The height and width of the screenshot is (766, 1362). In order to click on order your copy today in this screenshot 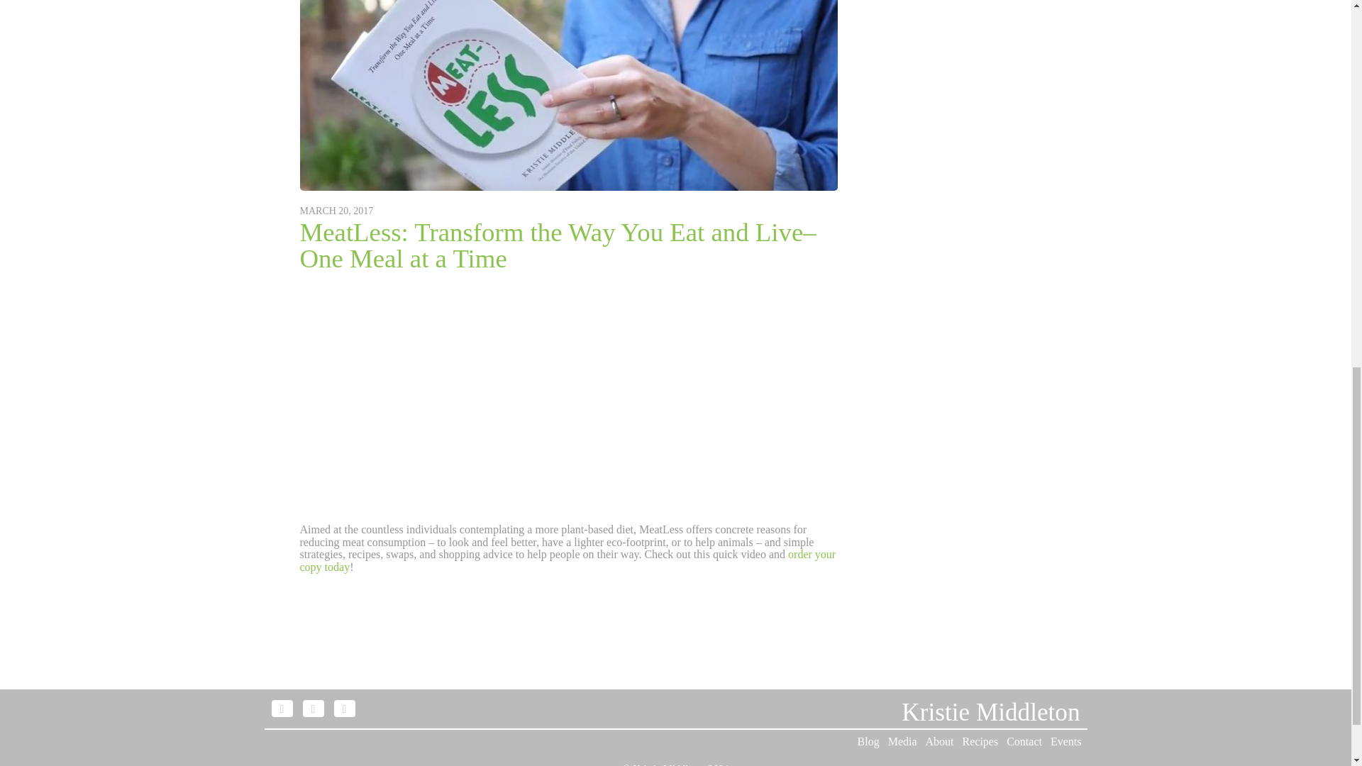, I will do `click(567, 560)`.